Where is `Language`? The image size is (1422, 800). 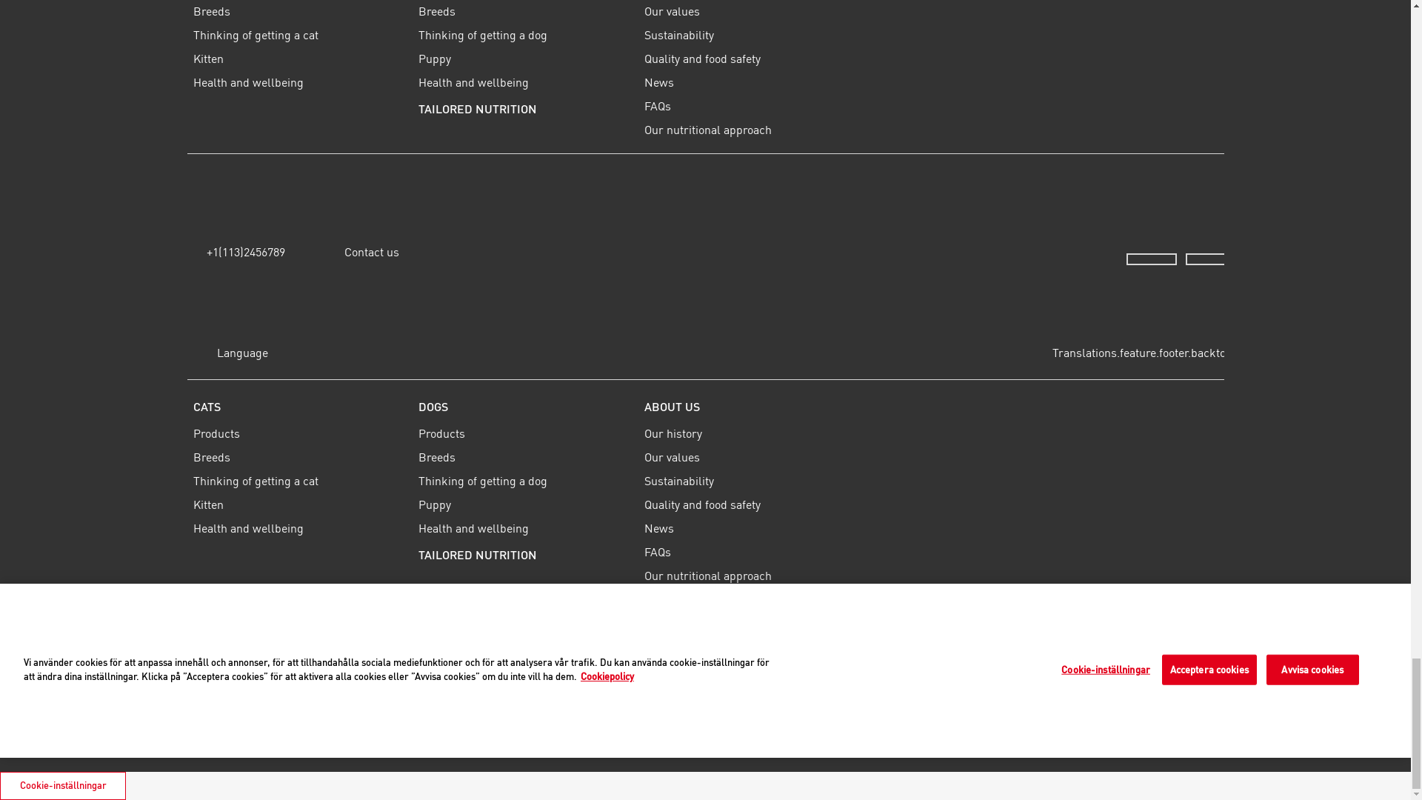
Language is located at coordinates (227, 352).